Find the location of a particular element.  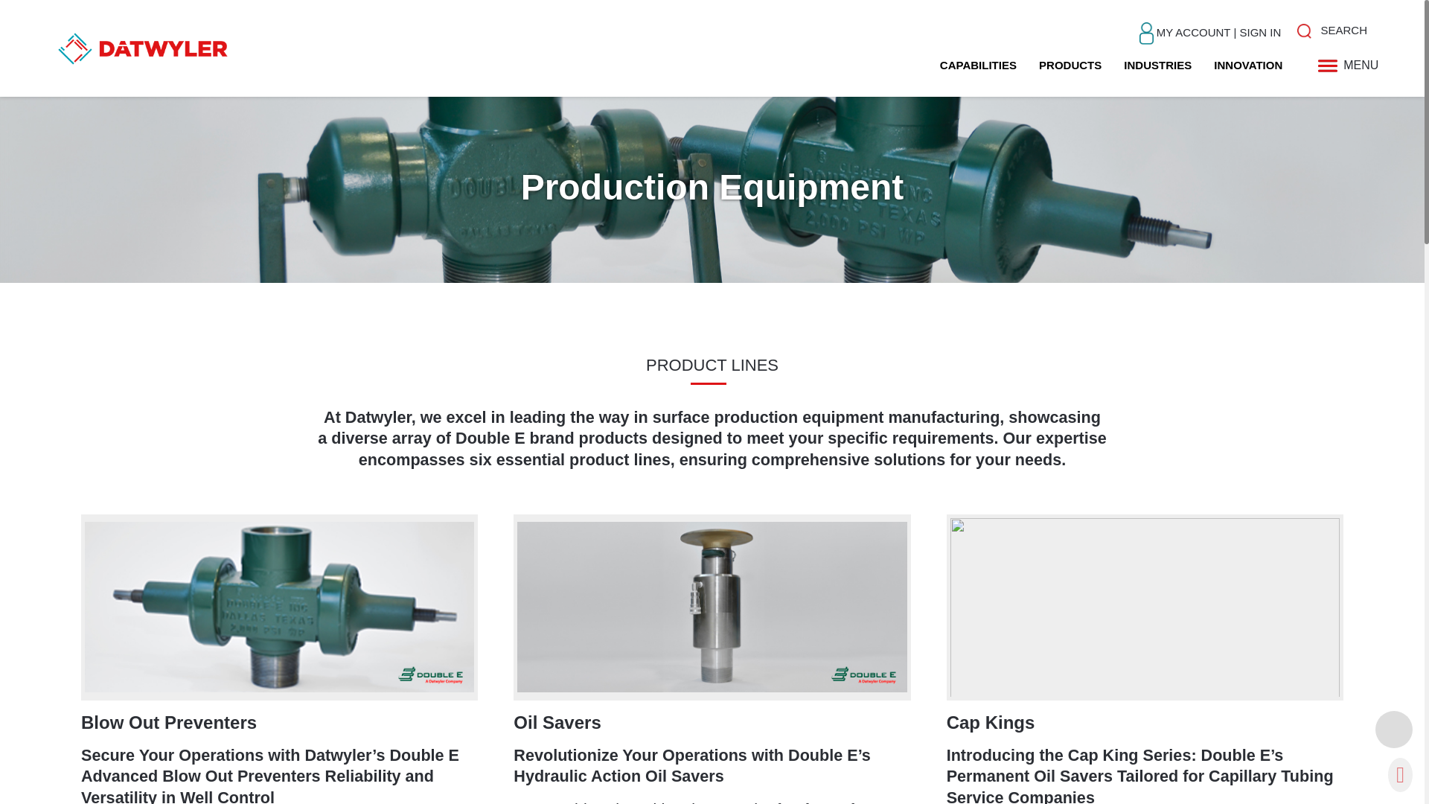

INDUSTRIES is located at coordinates (1157, 65).